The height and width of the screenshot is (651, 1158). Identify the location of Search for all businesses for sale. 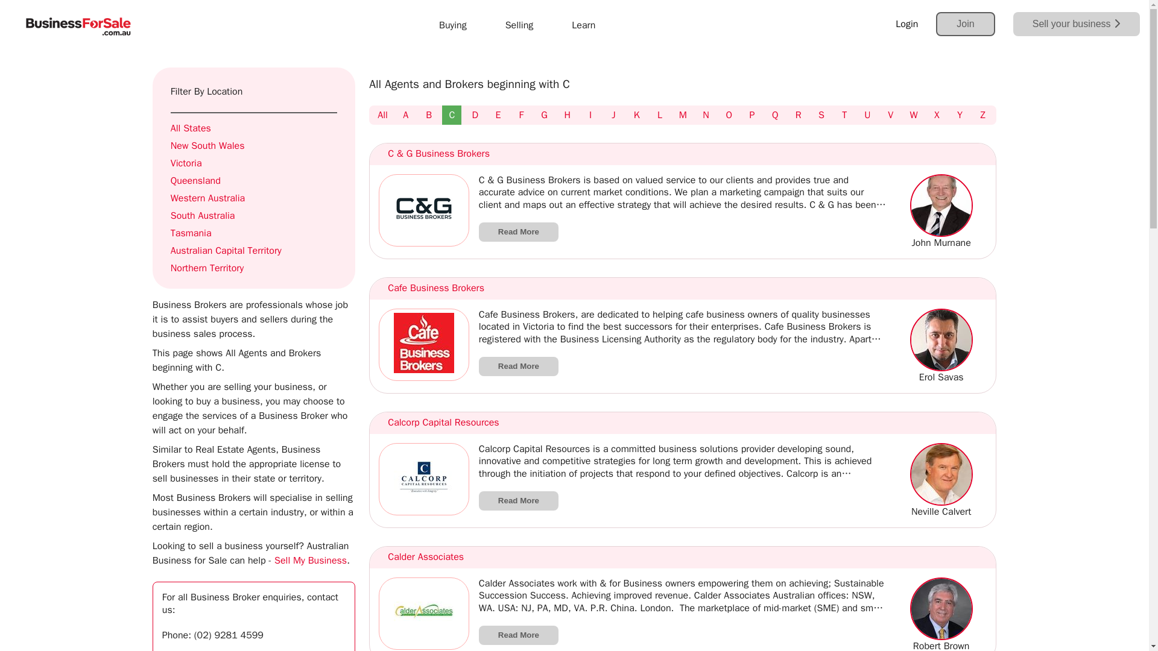
(310, 561).